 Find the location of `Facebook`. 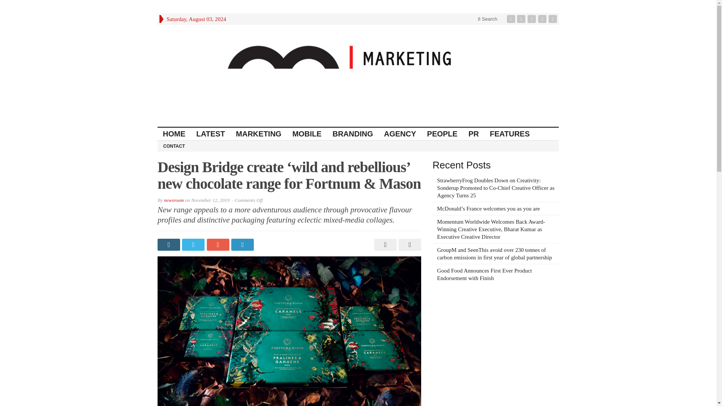

Facebook is located at coordinates (511, 19).